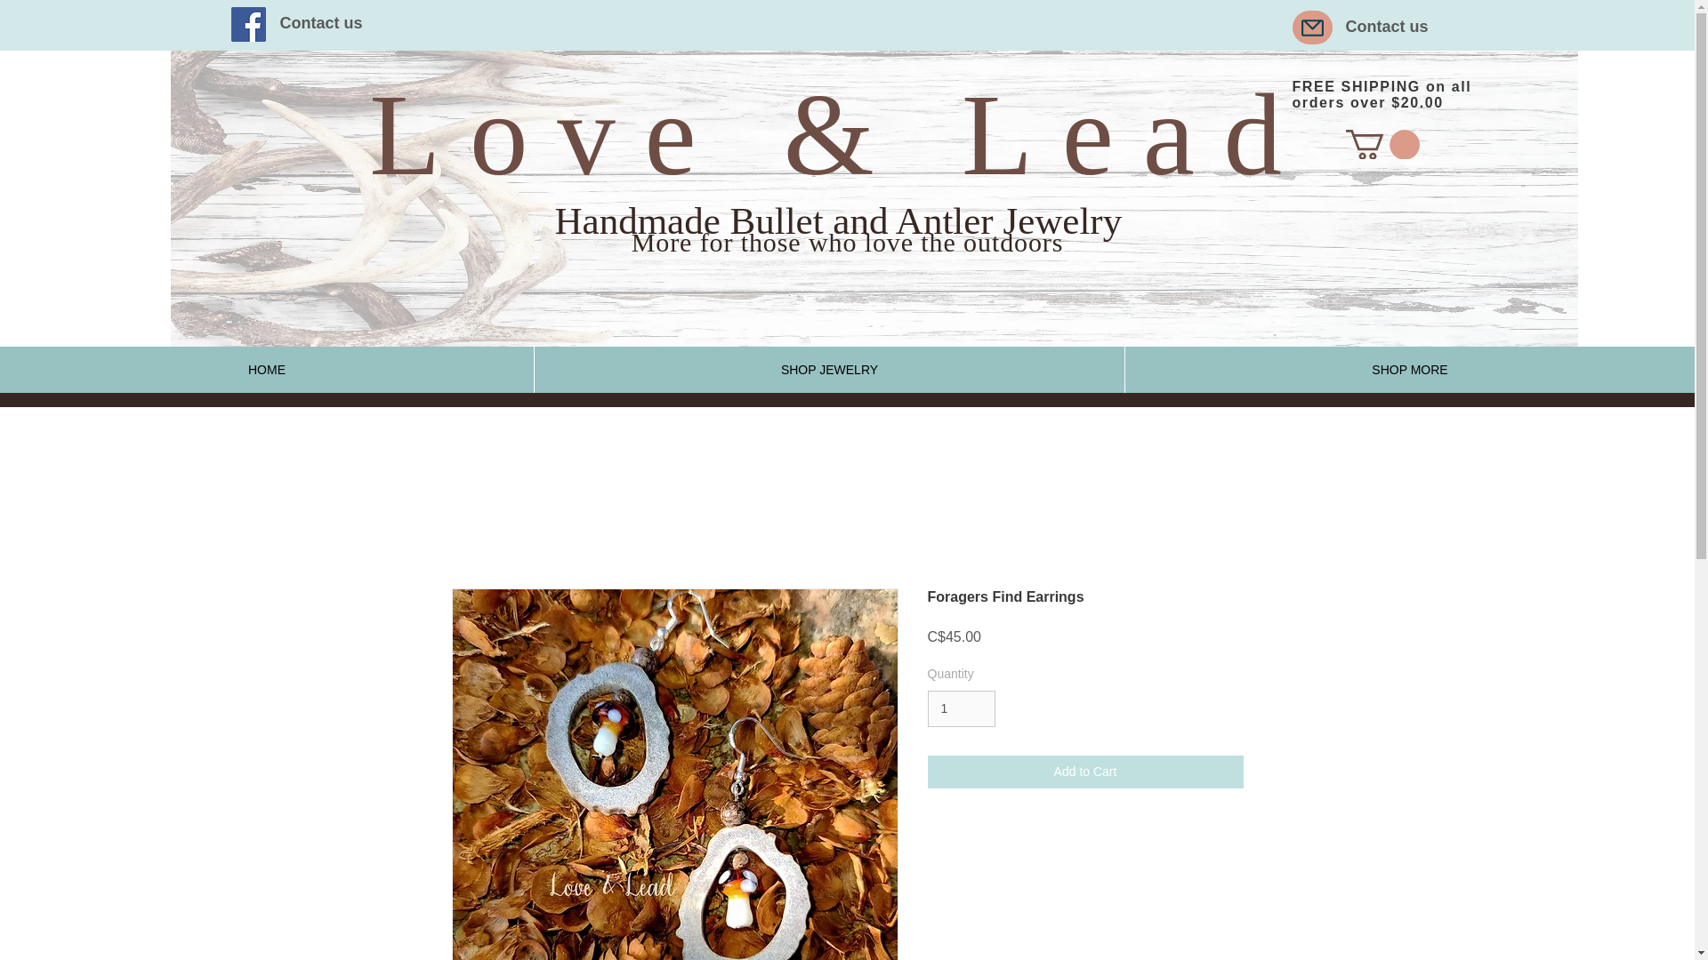 The image size is (1708, 960). What do you see at coordinates (961, 708) in the screenshot?
I see `1` at bounding box center [961, 708].